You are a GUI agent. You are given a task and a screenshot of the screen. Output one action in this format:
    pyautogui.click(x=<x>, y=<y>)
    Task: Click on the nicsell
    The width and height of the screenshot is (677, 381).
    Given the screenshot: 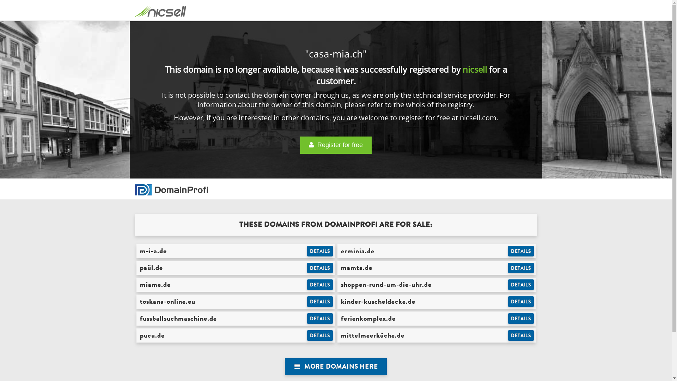 What is the action you would take?
    pyautogui.click(x=475, y=69)
    